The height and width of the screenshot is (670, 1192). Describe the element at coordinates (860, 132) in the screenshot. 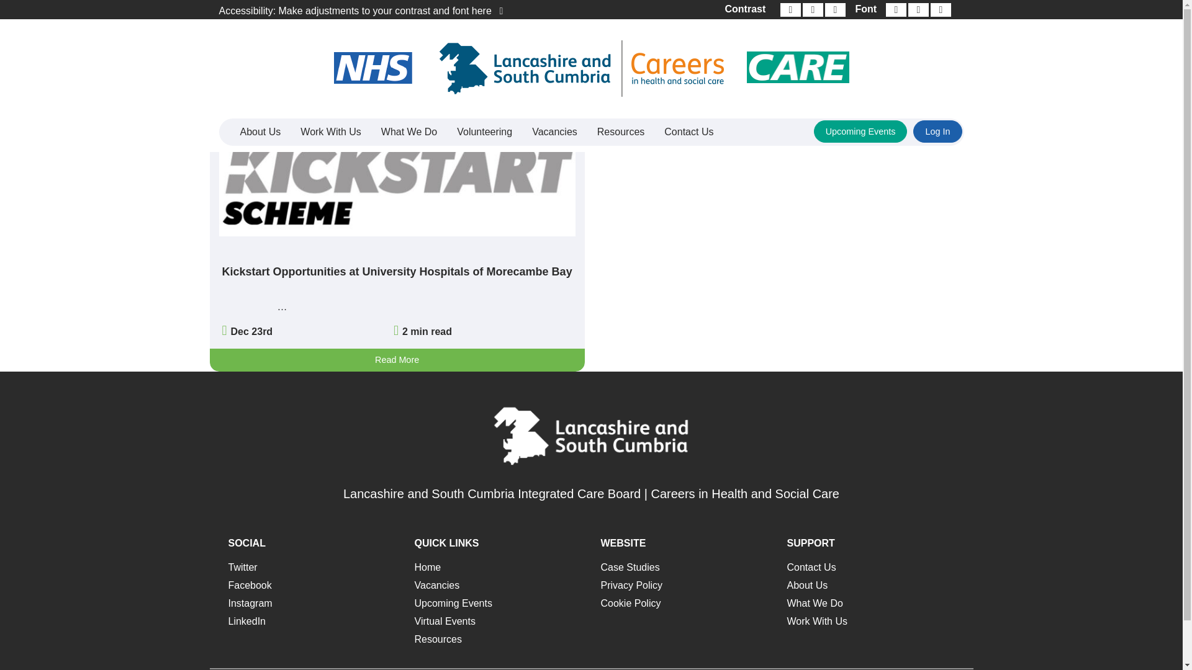

I see `Upcoming Events` at that location.